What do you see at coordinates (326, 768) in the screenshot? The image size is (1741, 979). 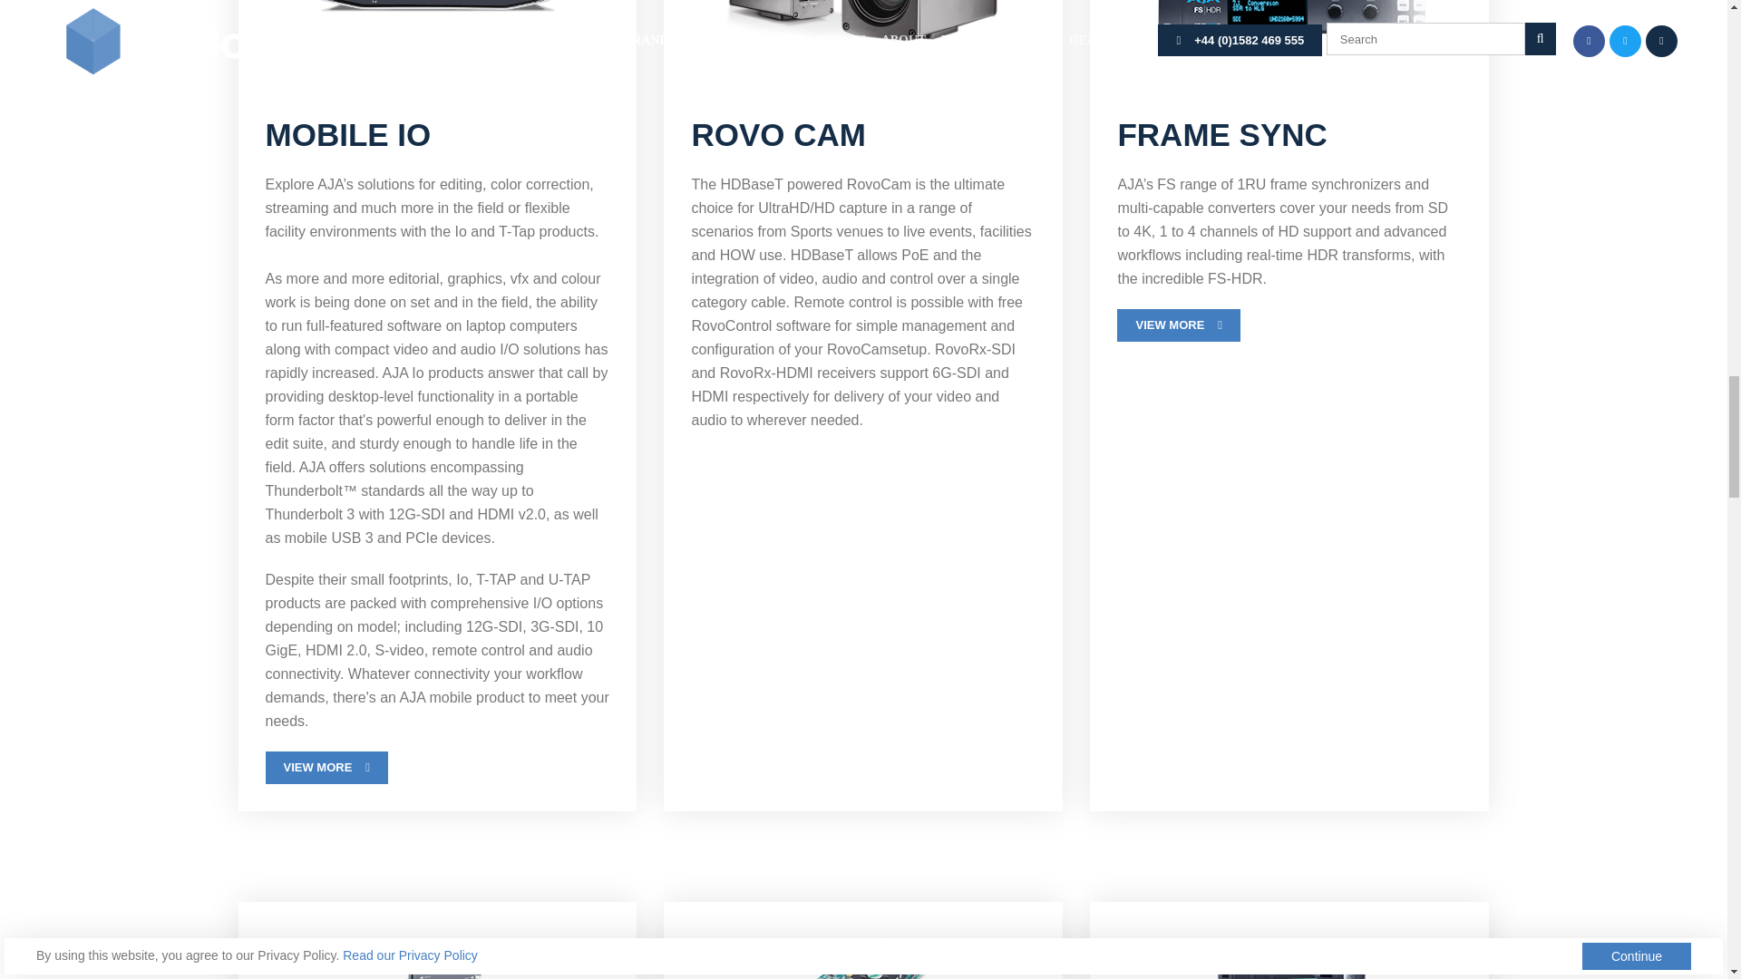 I see `VIEW MORE` at bounding box center [326, 768].